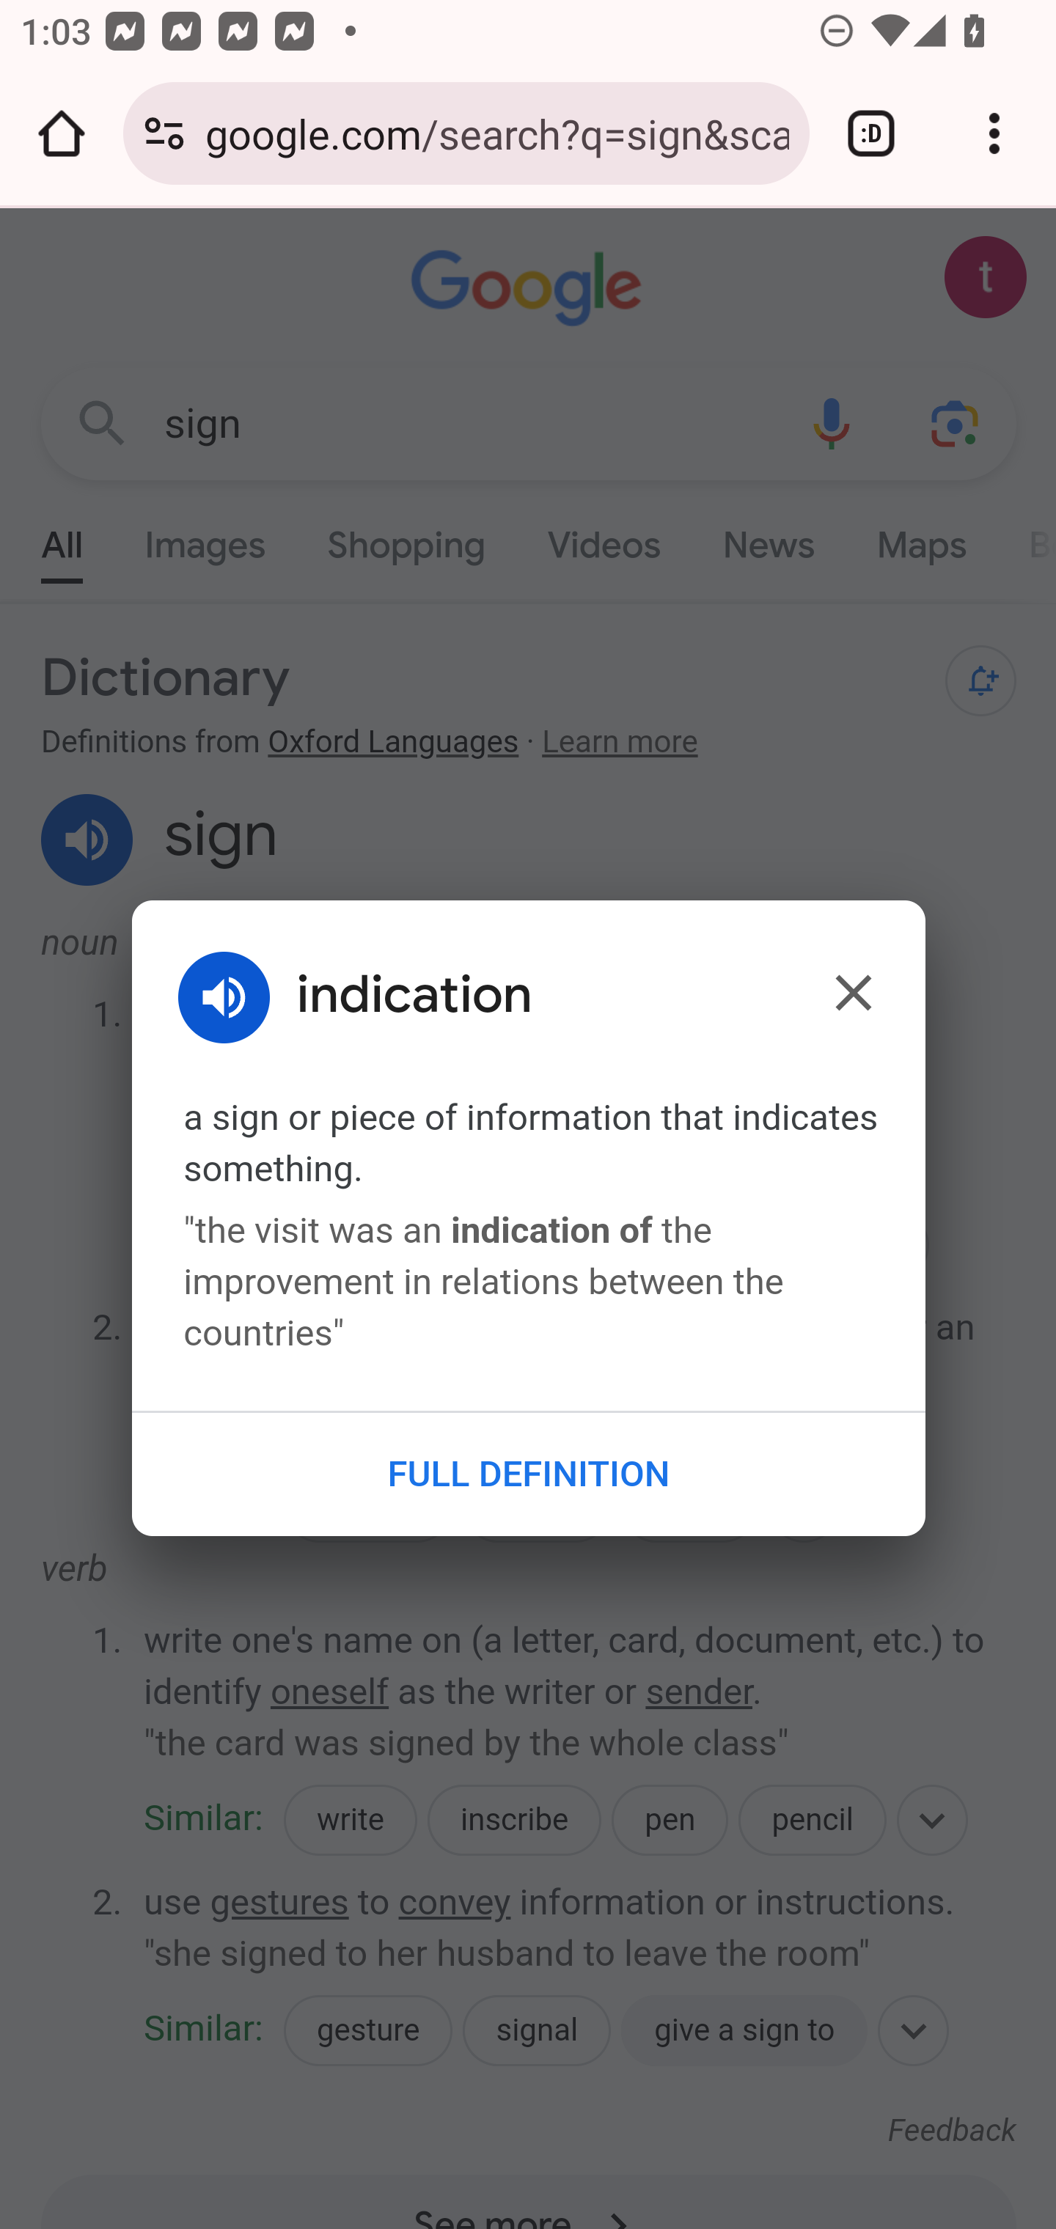 The width and height of the screenshot is (1056, 2229). I want to click on Switch or close tabs, so click(871, 133).